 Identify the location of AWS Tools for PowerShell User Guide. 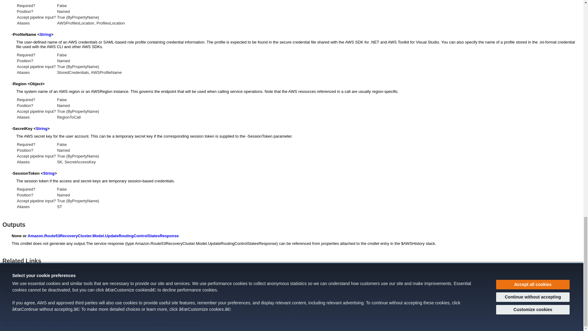
(45, 272).